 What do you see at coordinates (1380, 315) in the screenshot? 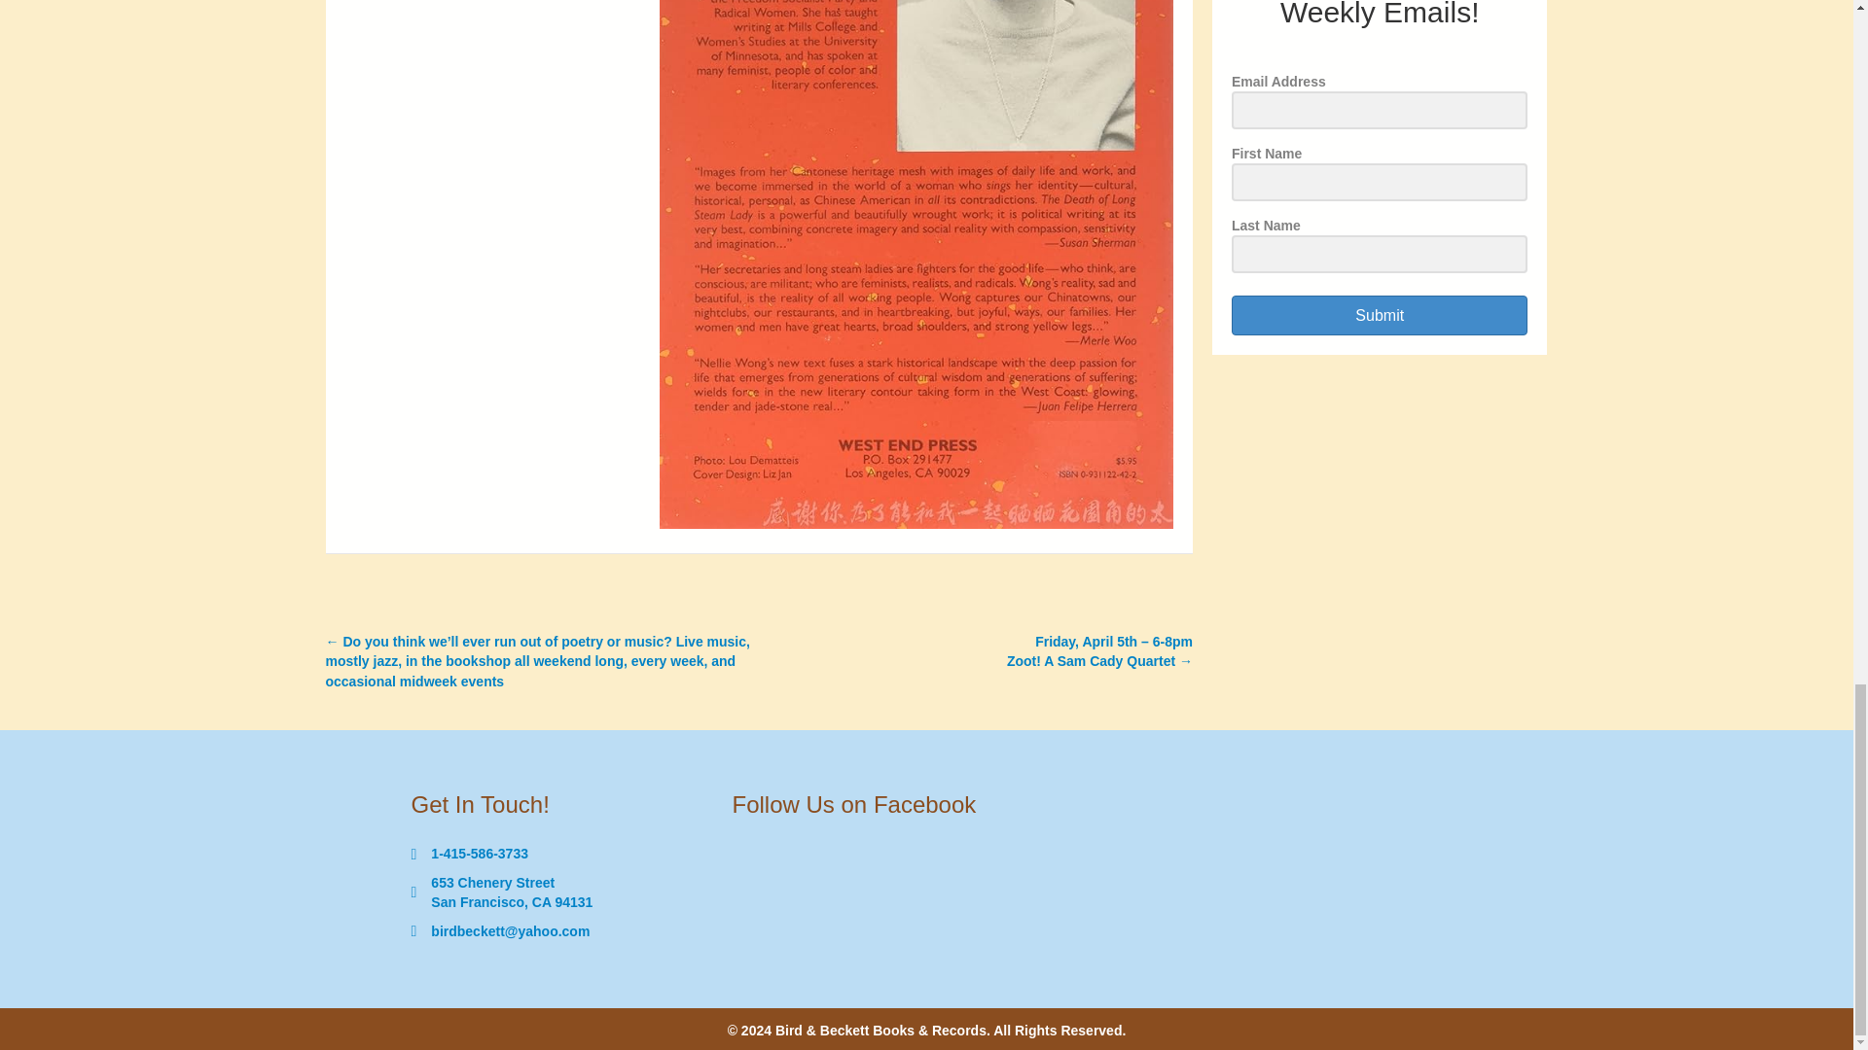
I see `Submit` at bounding box center [1380, 315].